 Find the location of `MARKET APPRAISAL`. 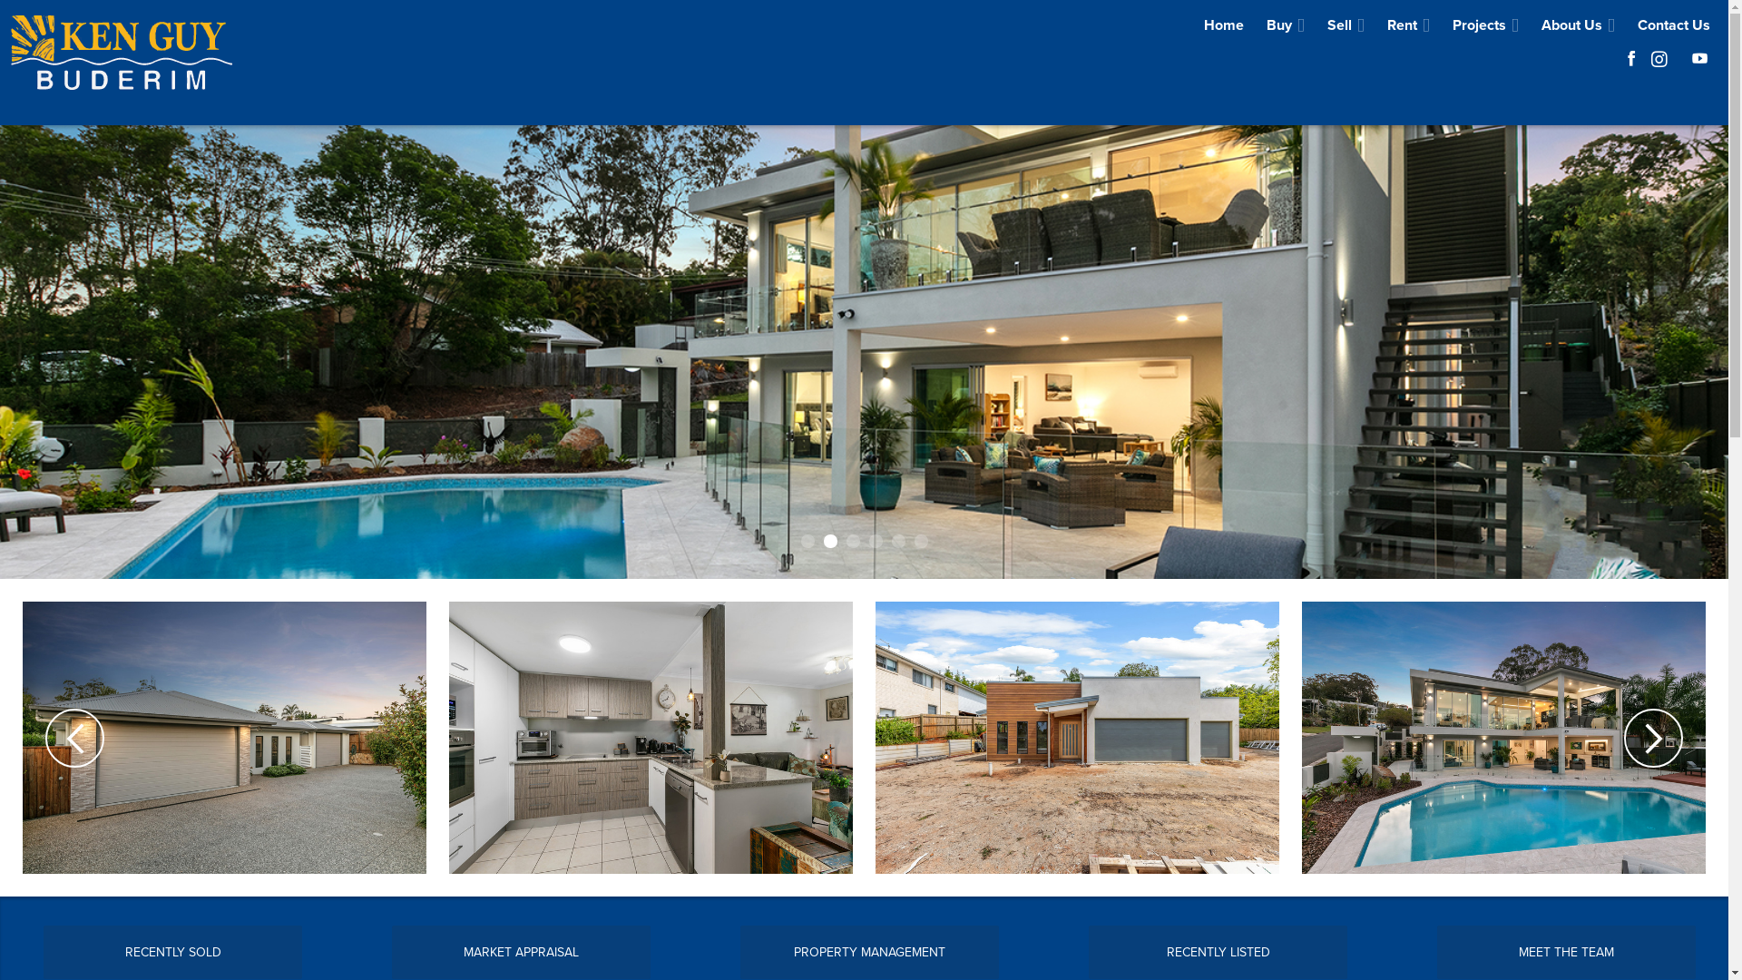

MARKET APPRAISAL is located at coordinates (522, 953).